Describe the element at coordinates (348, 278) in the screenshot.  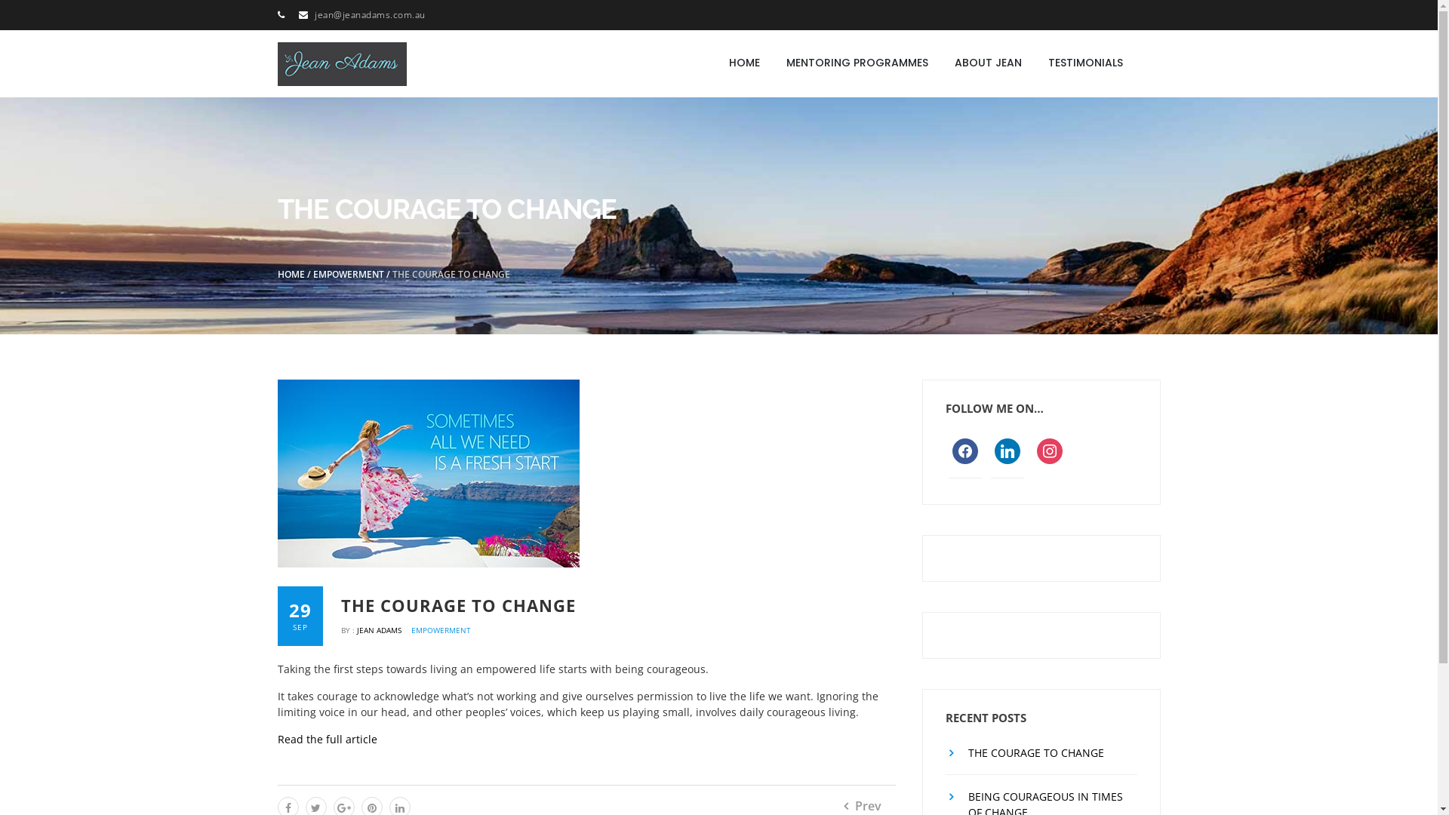
I see `EMPOWERMENT` at that location.